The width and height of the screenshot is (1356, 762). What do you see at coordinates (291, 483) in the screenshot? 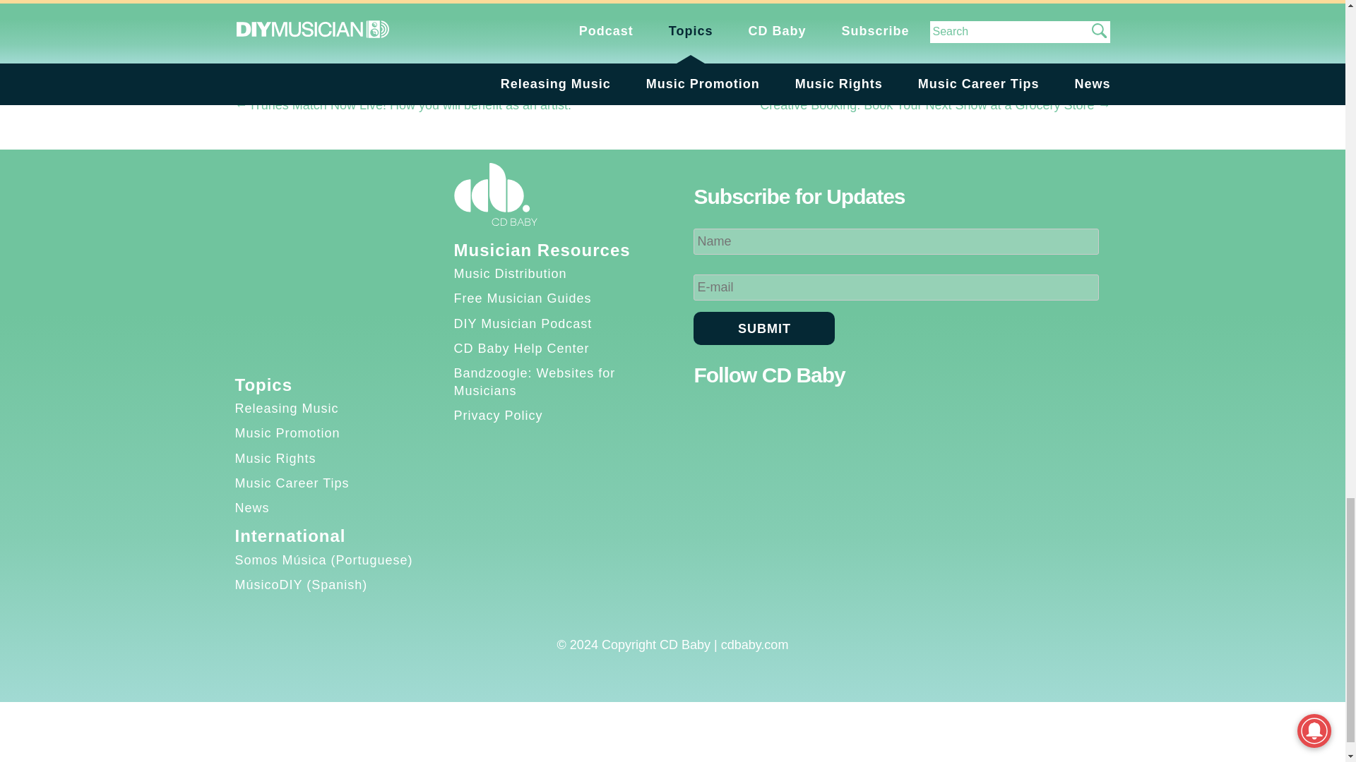
I see `Music Career Tips` at bounding box center [291, 483].